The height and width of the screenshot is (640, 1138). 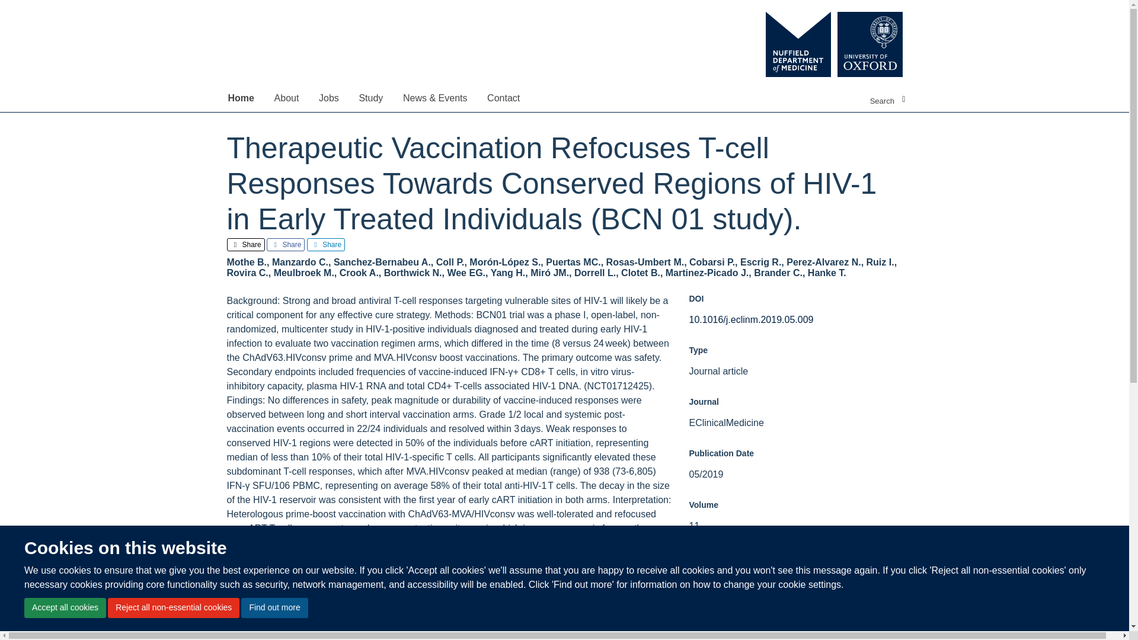 What do you see at coordinates (173, 608) in the screenshot?
I see `Reject all non-essential cookies` at bounding box center [173, 608].